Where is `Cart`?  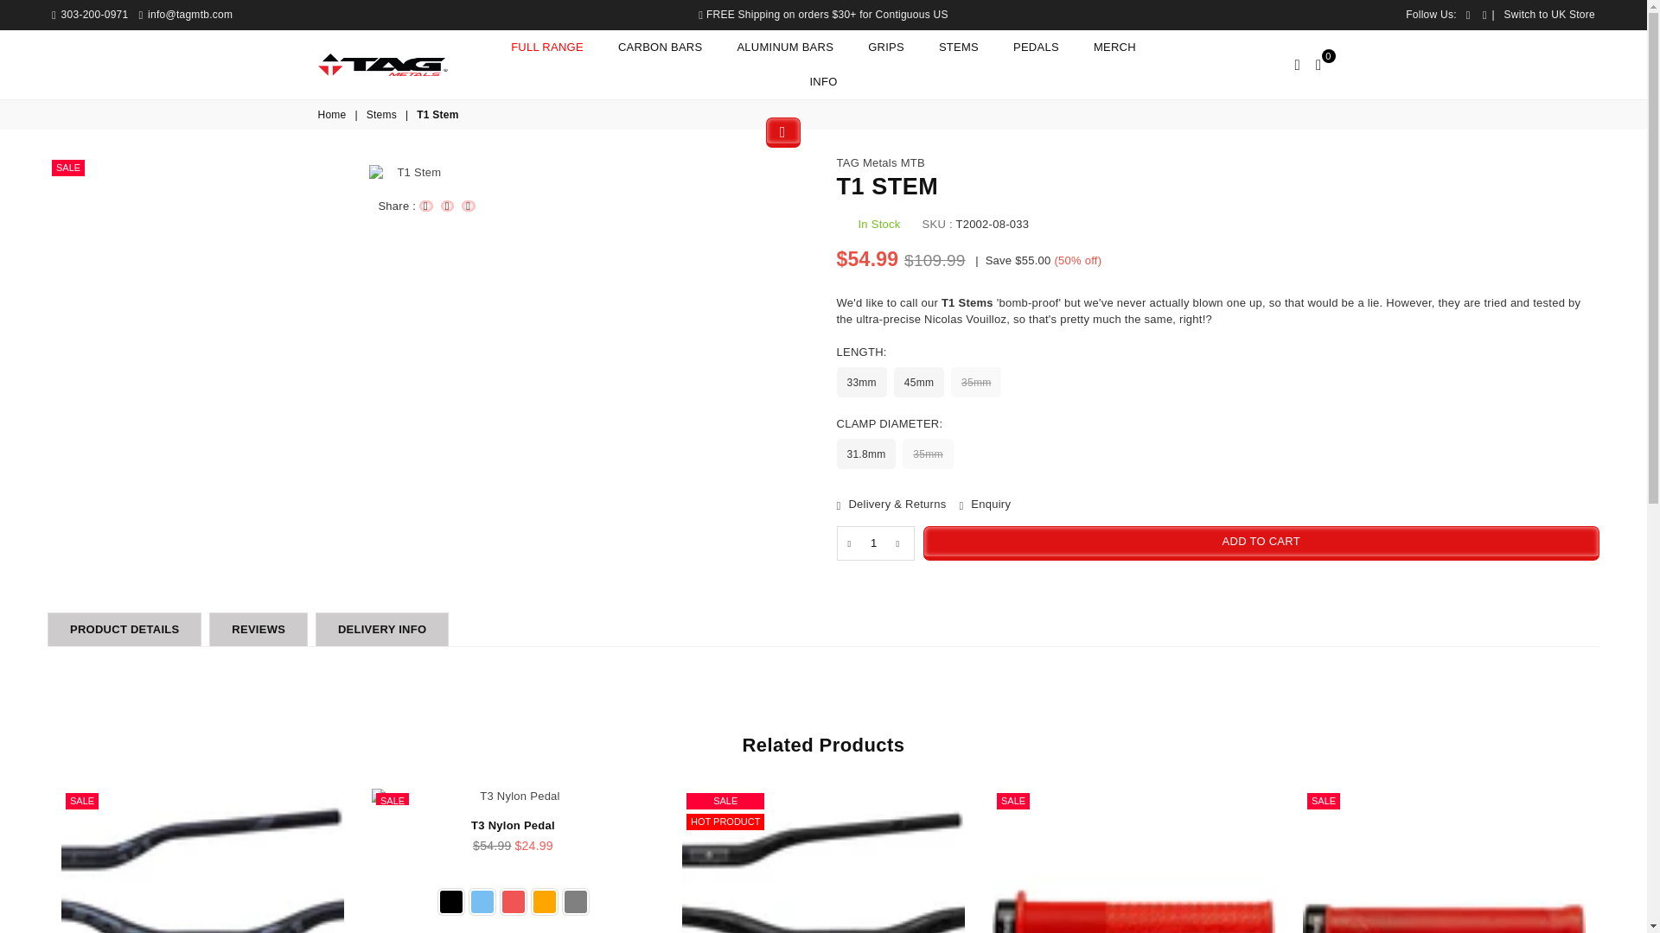 Cart is located at coordinates (1318, 64).